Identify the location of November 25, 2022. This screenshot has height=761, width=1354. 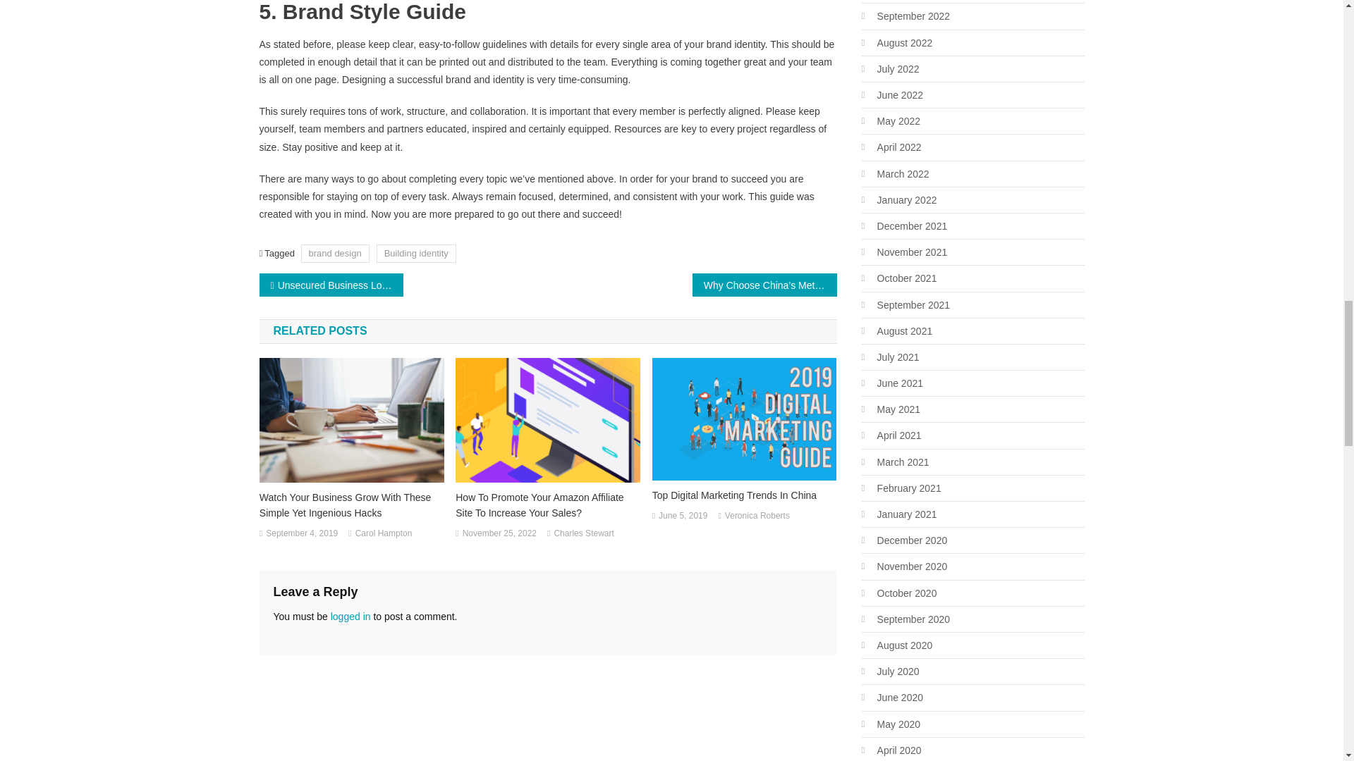
(499, 534).